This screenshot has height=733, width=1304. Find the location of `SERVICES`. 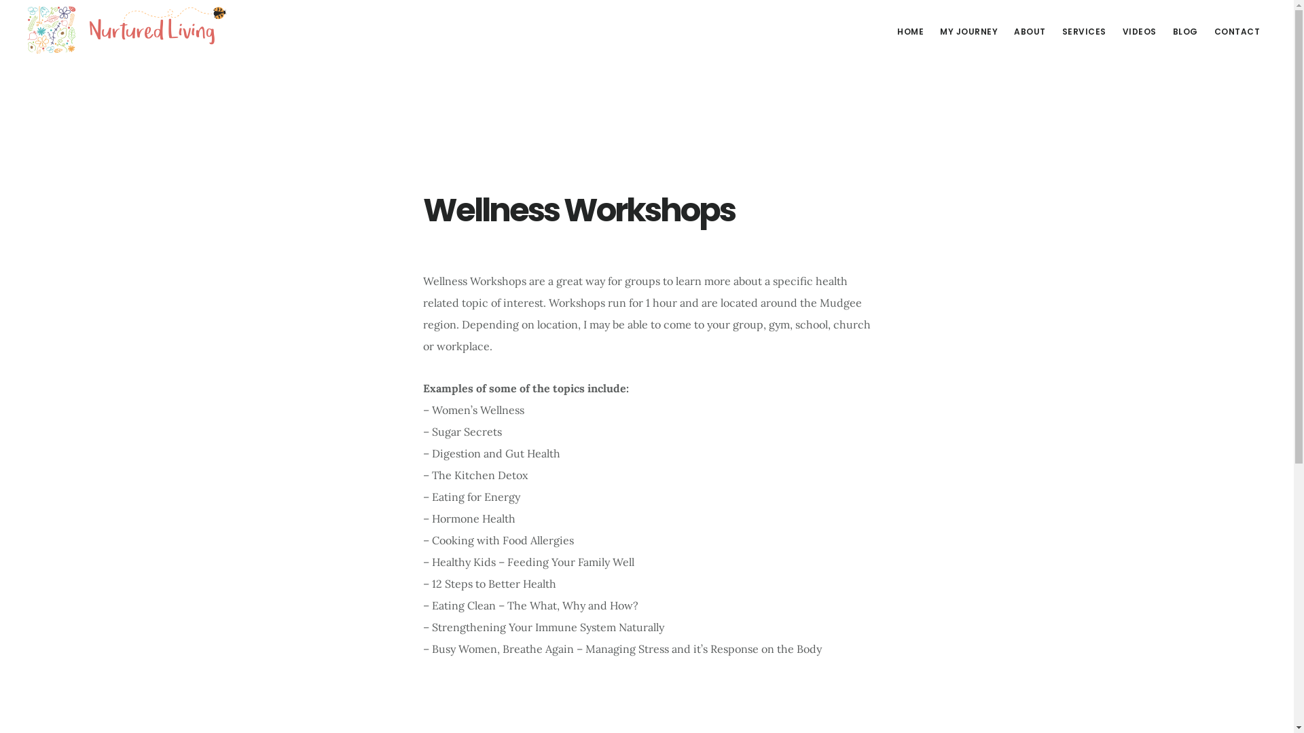

SERVICES is located at coordinates (1084, 32).